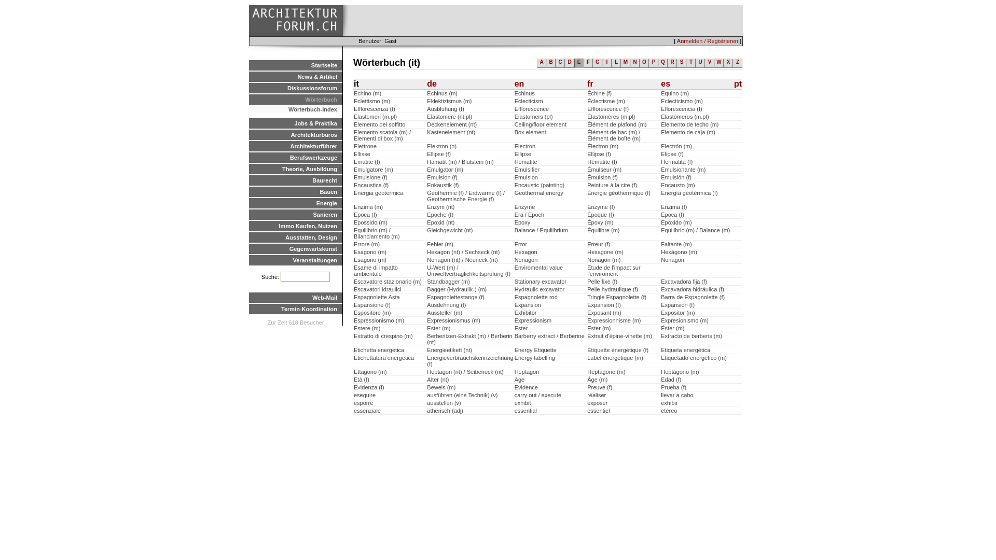 The width and height of the screenshot is (996, 560). I want to click on Anmelden / Registrieren, so click(708, 41).